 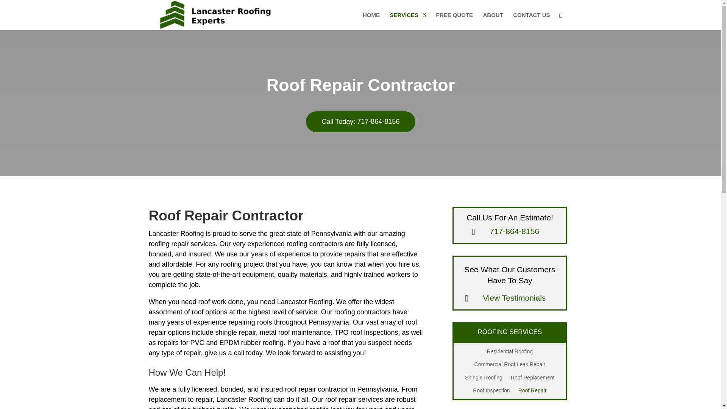 I want to click on SERVICES, so click(x=408, y=21).